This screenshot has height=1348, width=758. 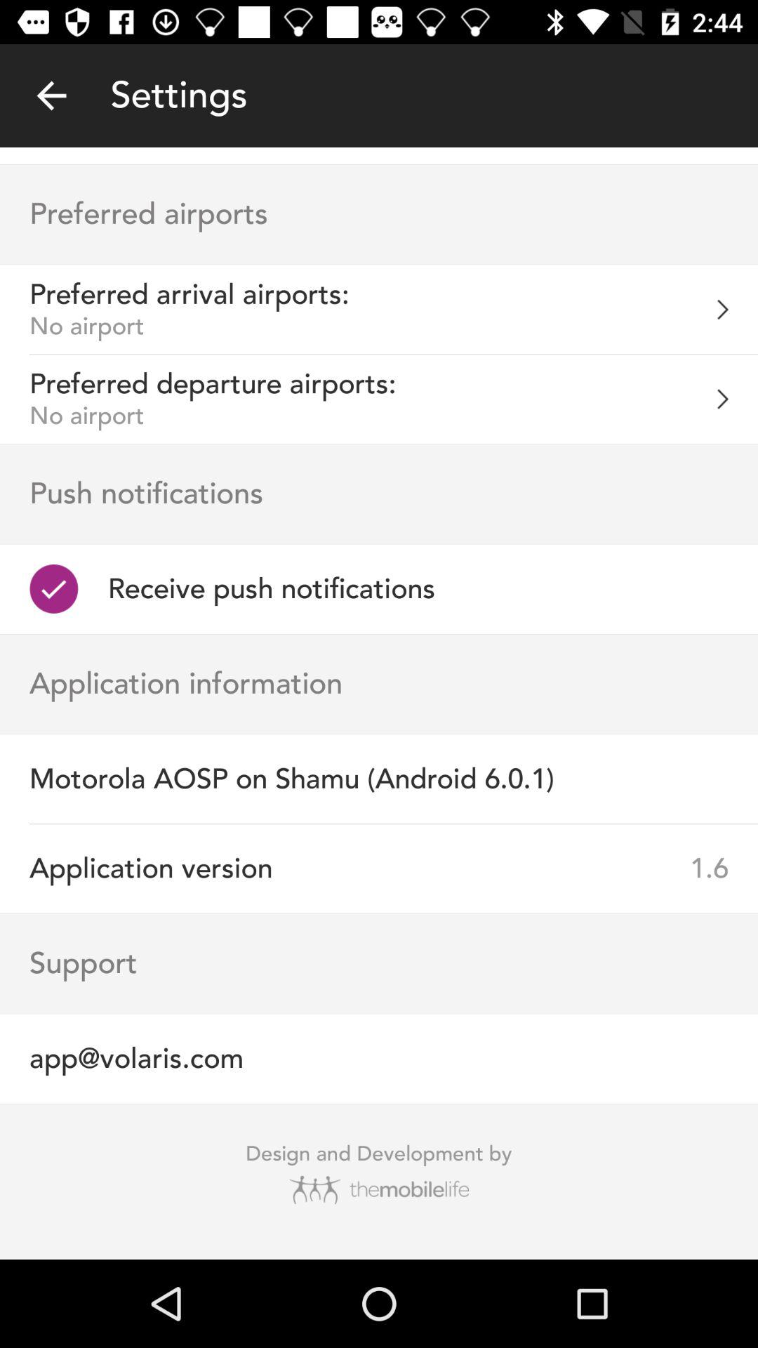 I want to click on click on the symbol which is right hand side of the text preferred departure airports, so click(x=737, y=399).